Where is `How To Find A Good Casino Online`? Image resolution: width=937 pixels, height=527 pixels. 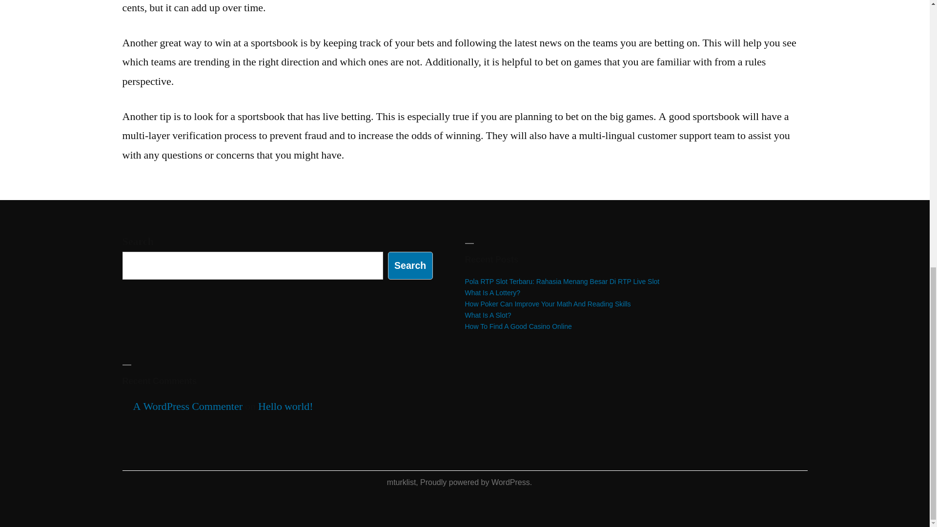 How To Find A Good Casino Online is located at coordinates (518, 326).